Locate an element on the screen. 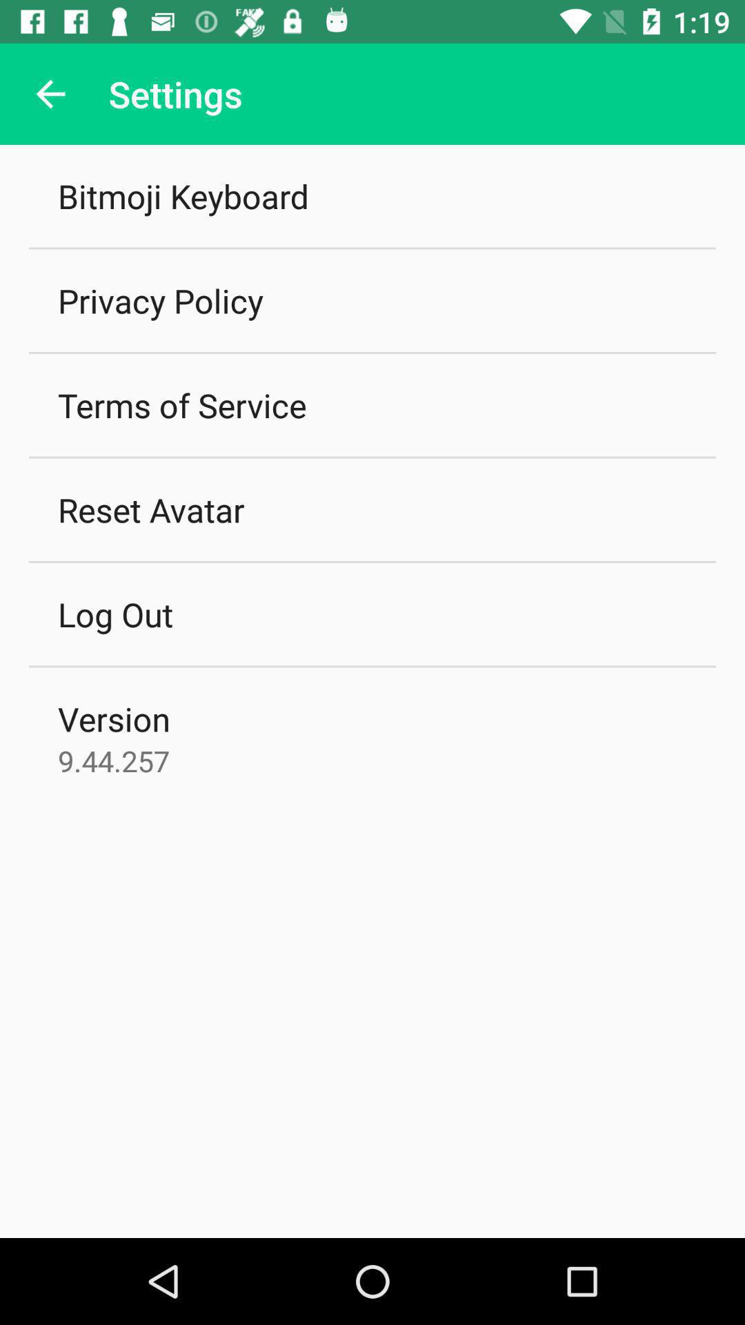  select icon below terms of service icon is located at coordinates (151, 509).